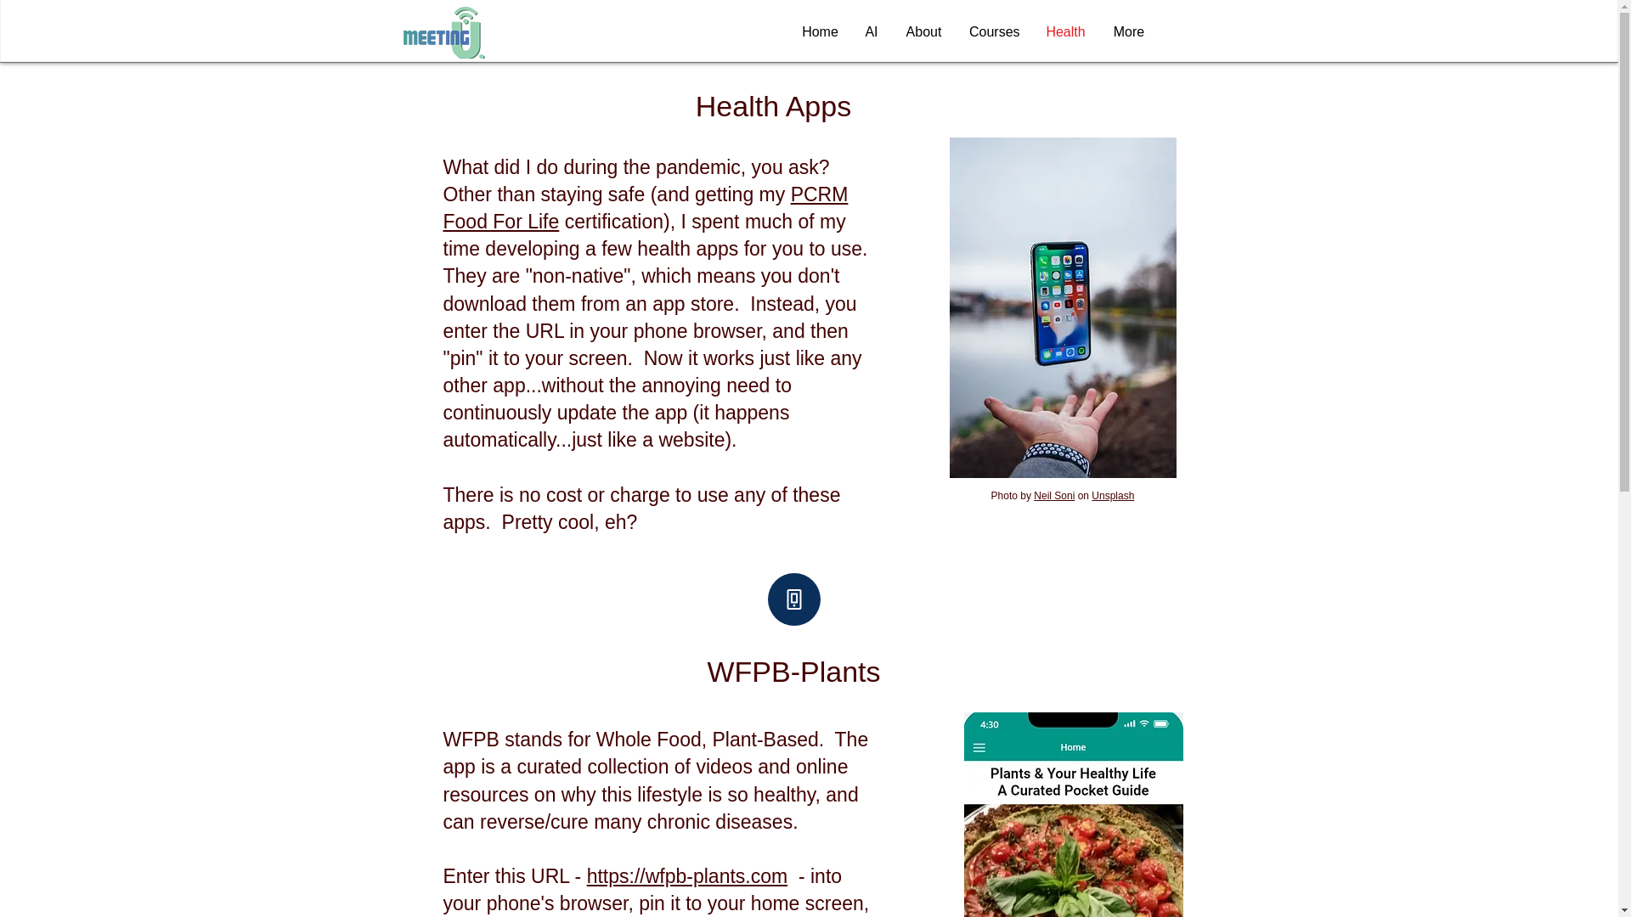  What do you see at coordinates (871, 31) in the screenshot?
I see `AI` at bounding box center [871, 31].